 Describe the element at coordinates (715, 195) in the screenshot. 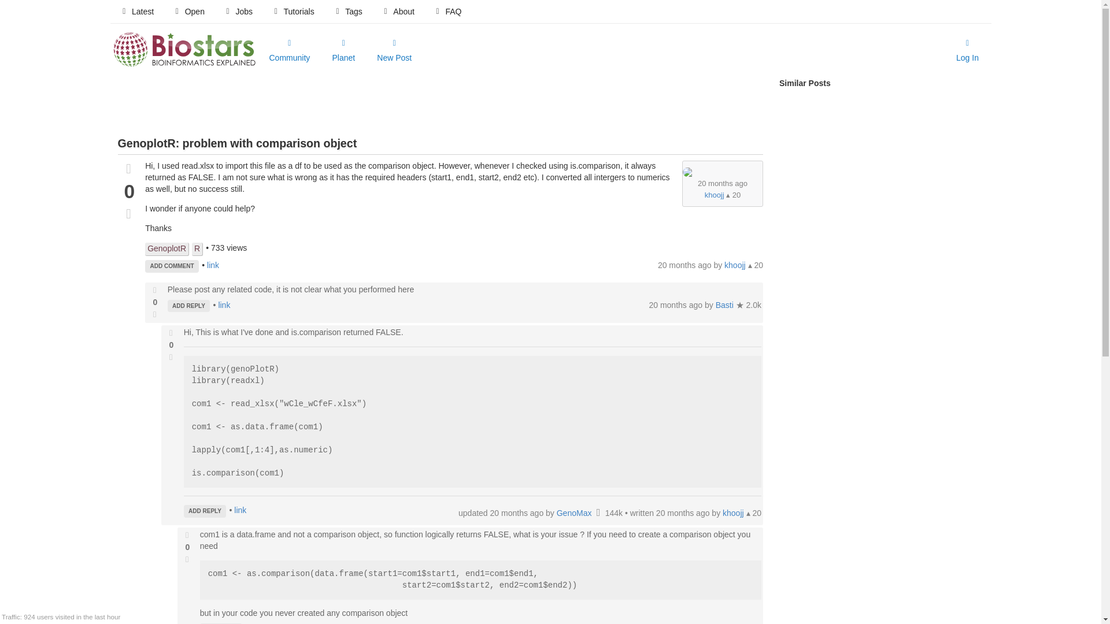

I see `khoojj` at that location.